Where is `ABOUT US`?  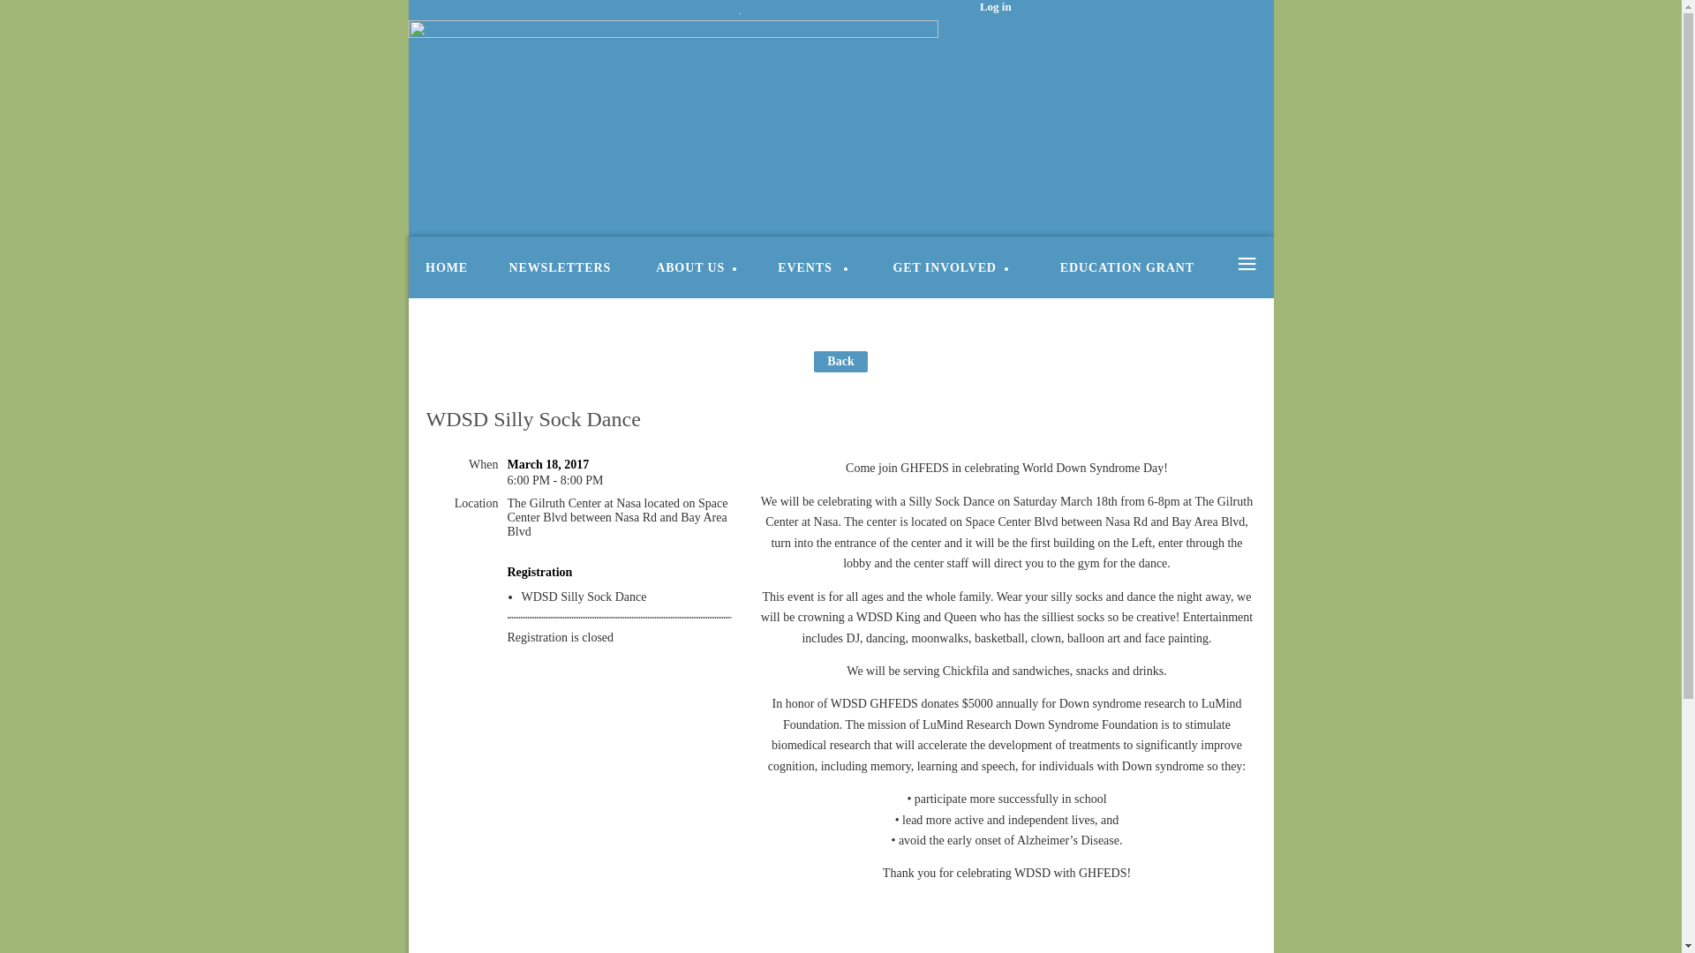
ABOUT US is located at coordinates (696, 266).